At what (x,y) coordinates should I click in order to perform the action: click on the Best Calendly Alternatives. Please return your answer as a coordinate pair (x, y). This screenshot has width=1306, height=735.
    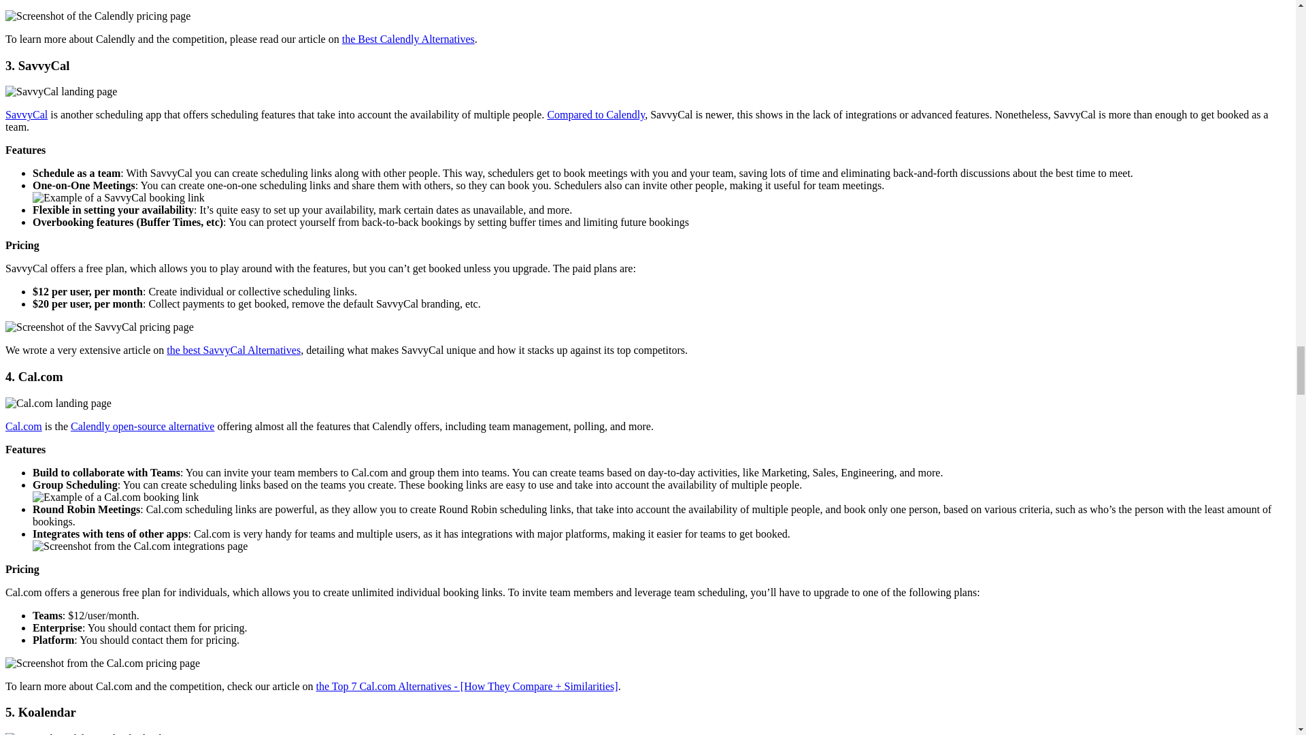
    Looking at the image, I should click on (408, 38).